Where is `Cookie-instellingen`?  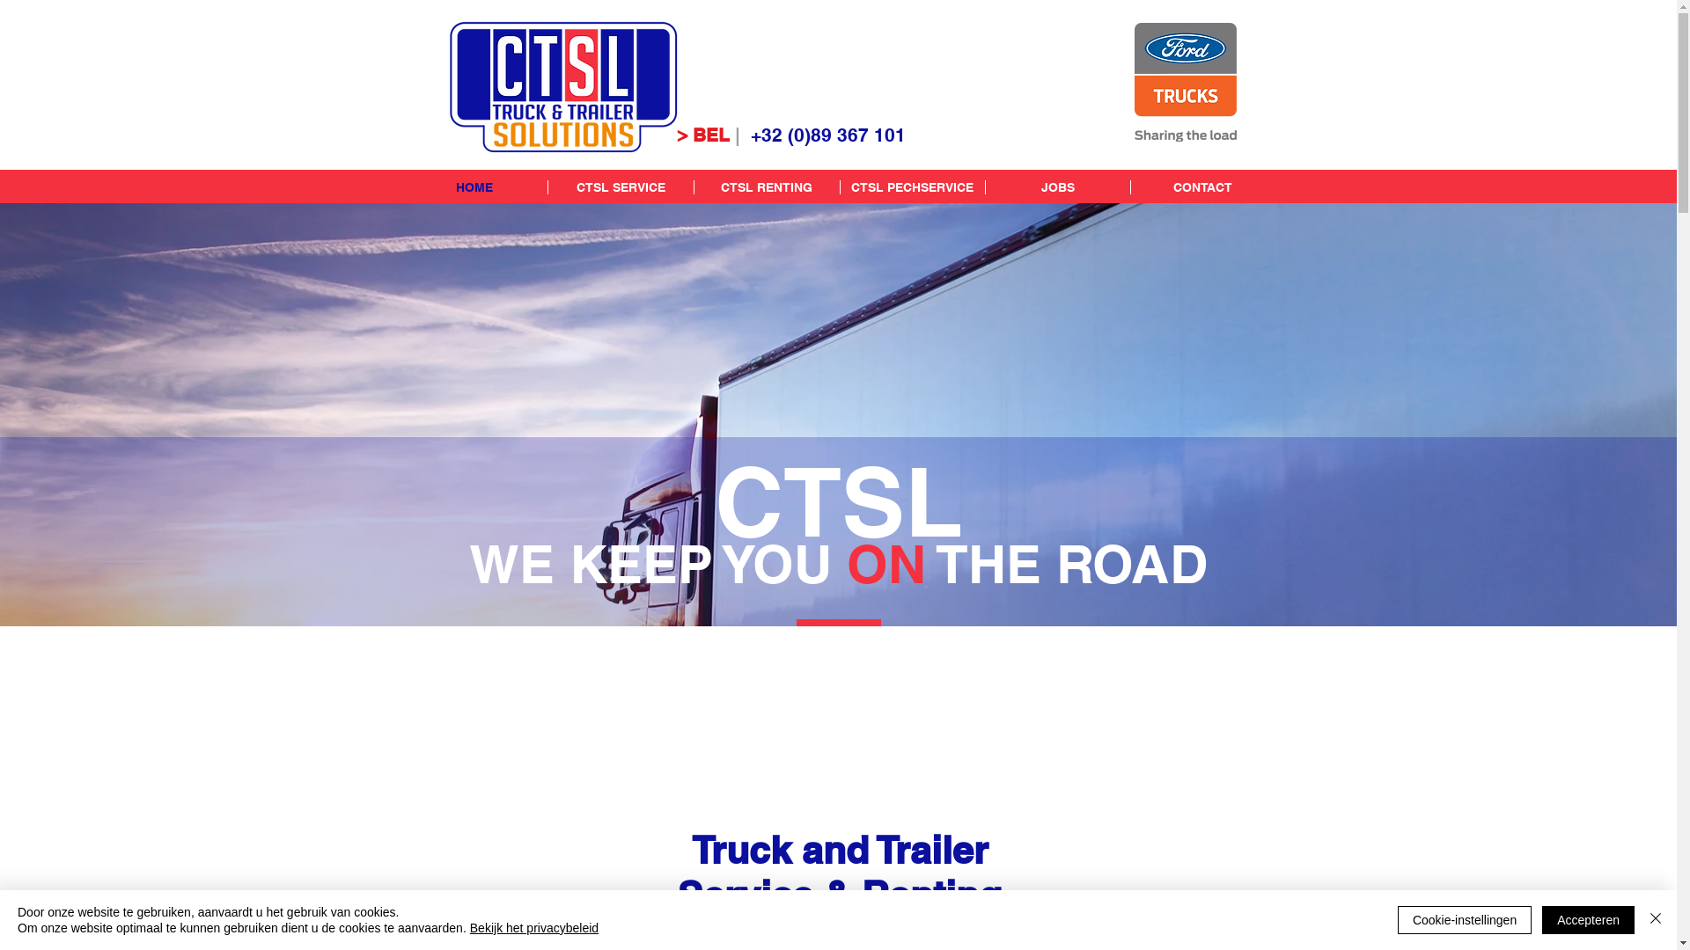
Cookie-instellingen is located at coordinates (1465, 920).